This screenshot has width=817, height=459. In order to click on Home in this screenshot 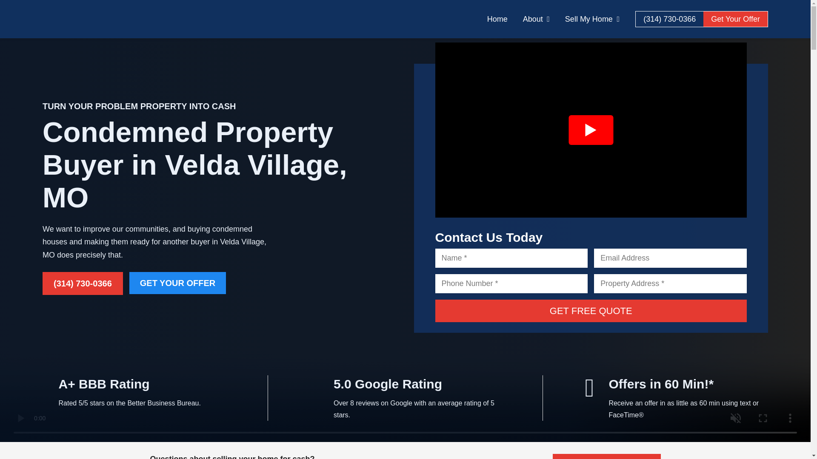, I will do `click(497, 19)`.